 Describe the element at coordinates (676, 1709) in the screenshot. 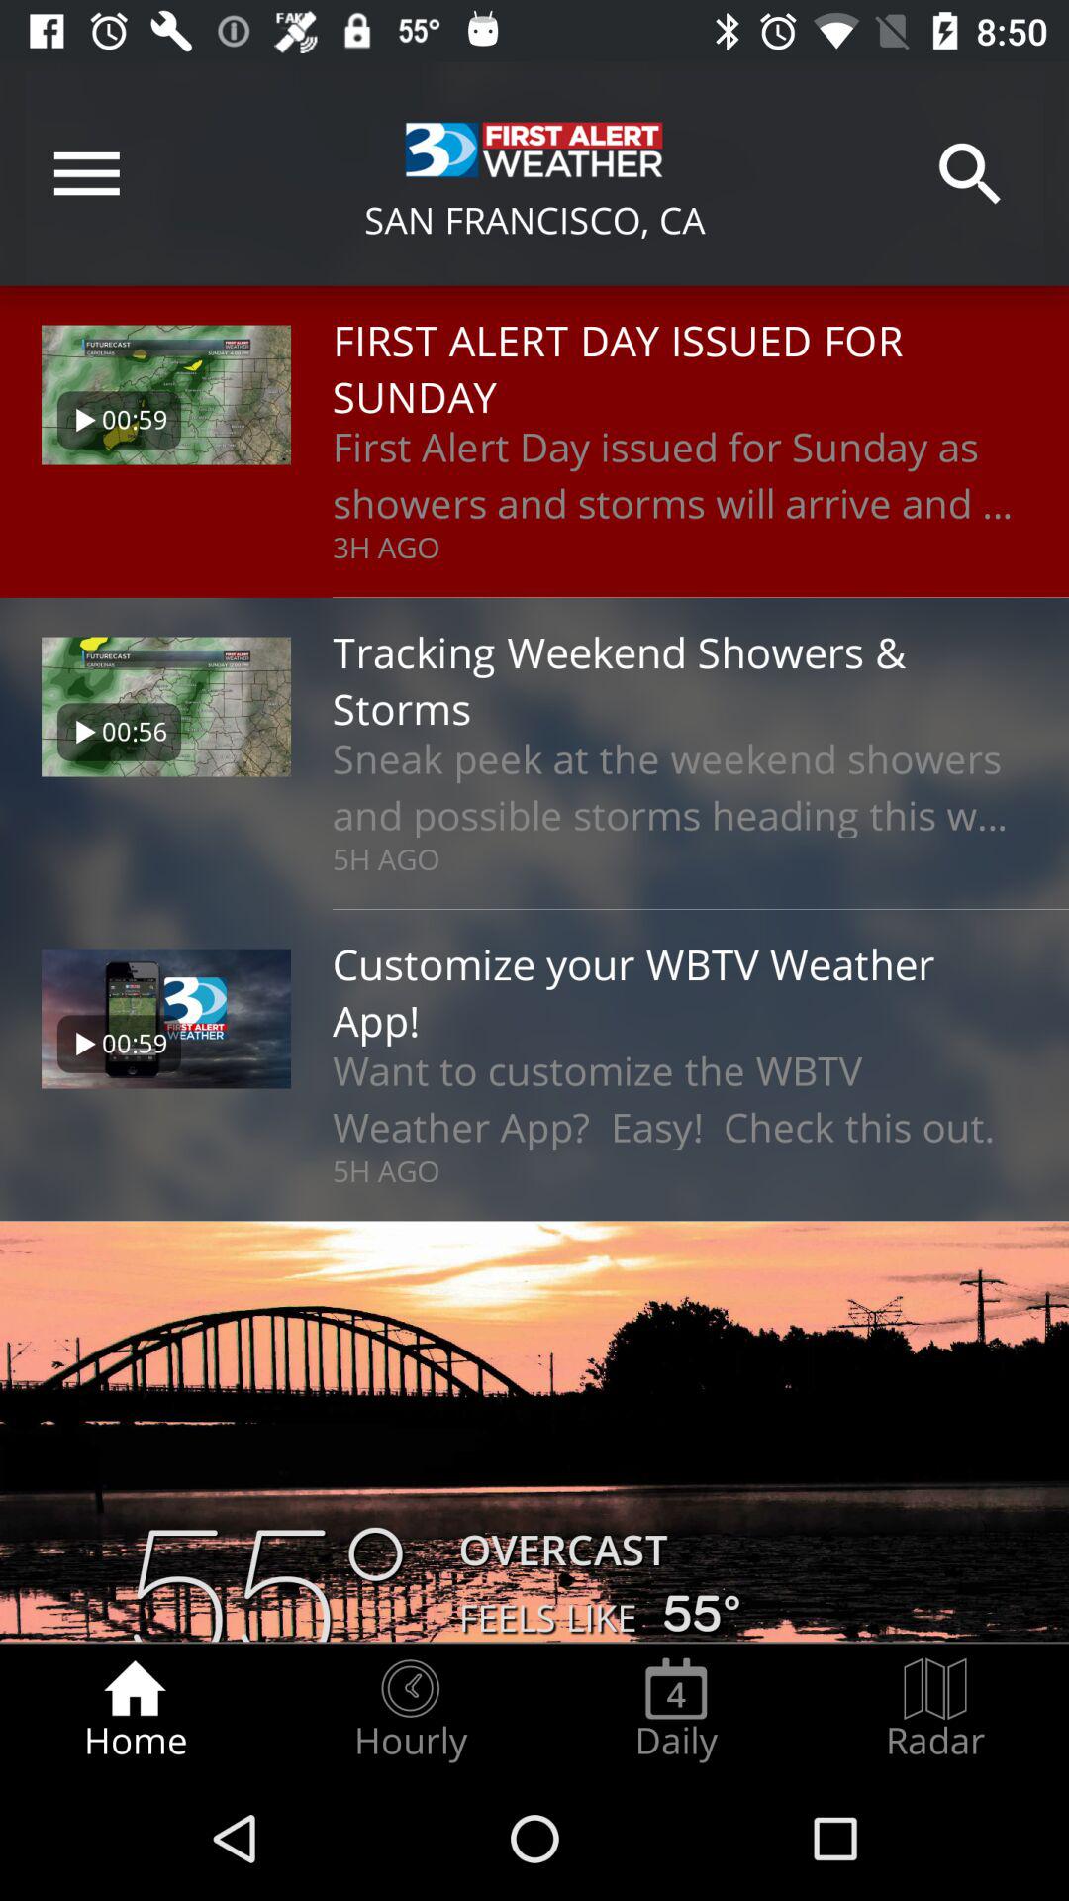

I see `click the item next to the hourly` at that location.